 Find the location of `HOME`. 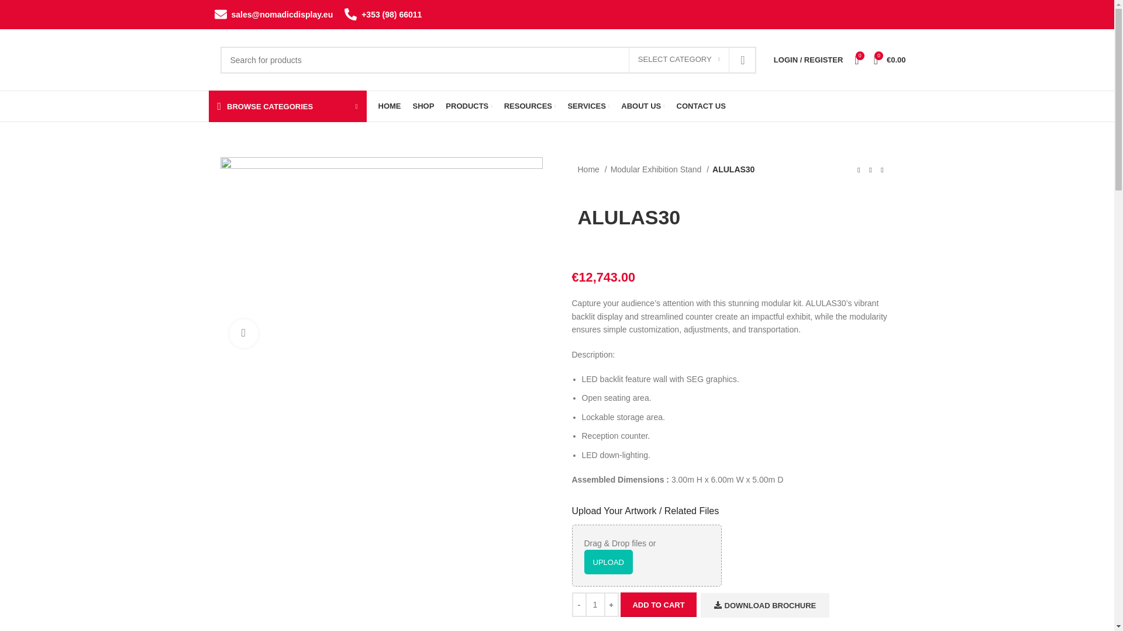

HOME is located at coordinates (389, 106).